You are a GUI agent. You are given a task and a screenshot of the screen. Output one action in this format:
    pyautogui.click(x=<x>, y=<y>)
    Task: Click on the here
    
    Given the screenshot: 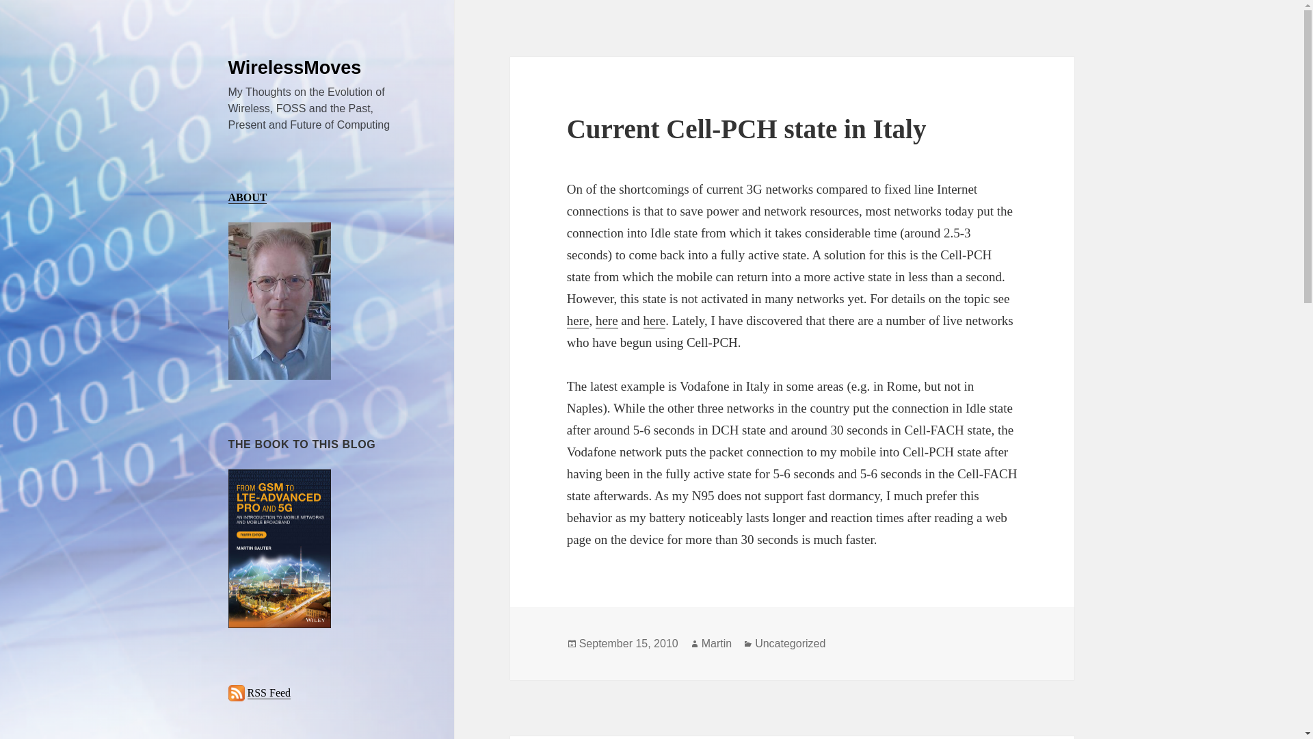 What is the action you would take?
    pyautogui.click(x=269, y=692)
    